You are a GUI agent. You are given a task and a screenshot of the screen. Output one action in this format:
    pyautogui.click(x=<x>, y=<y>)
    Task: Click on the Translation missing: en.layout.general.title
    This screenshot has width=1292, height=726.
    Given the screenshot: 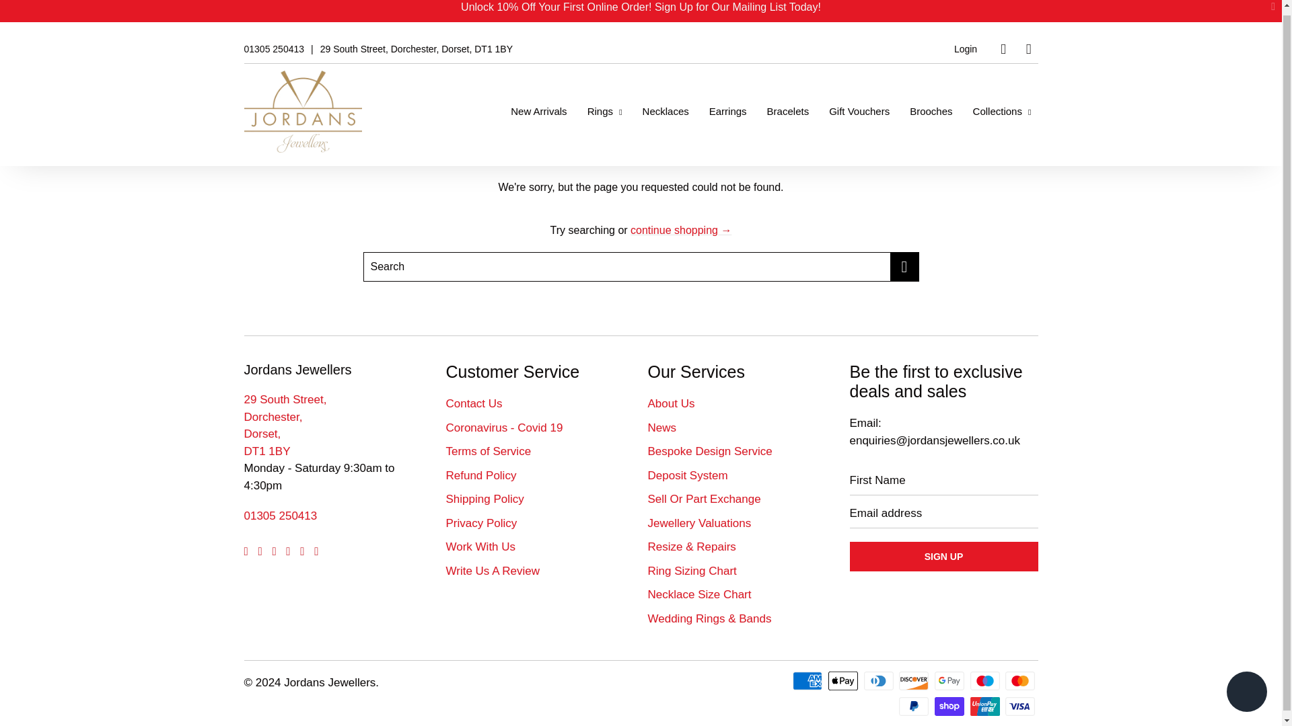 What is the action you would take?
    pyautogui.click(x=1028, y=48)
    